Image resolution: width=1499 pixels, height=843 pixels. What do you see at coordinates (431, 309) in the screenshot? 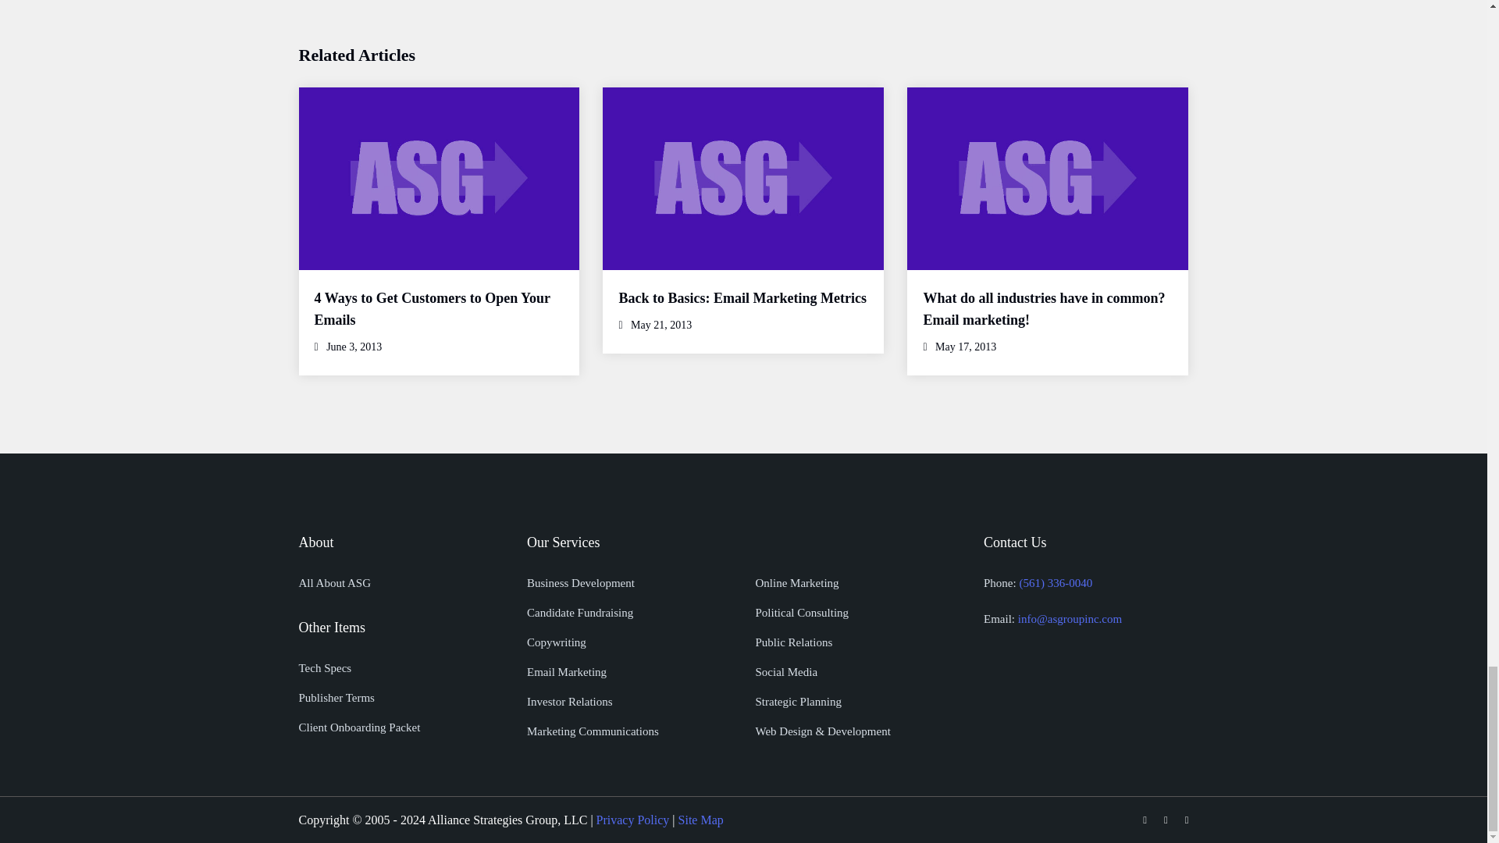
I see `4 Ways to Get Customers to Open Your Emails` at bounding box center [431, 309].